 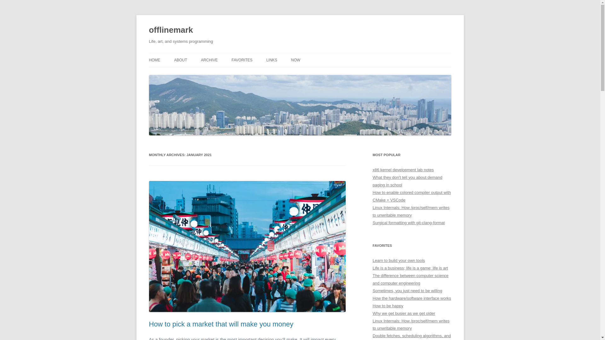 I want to click on offlinemark, so click(x=171, y=30).